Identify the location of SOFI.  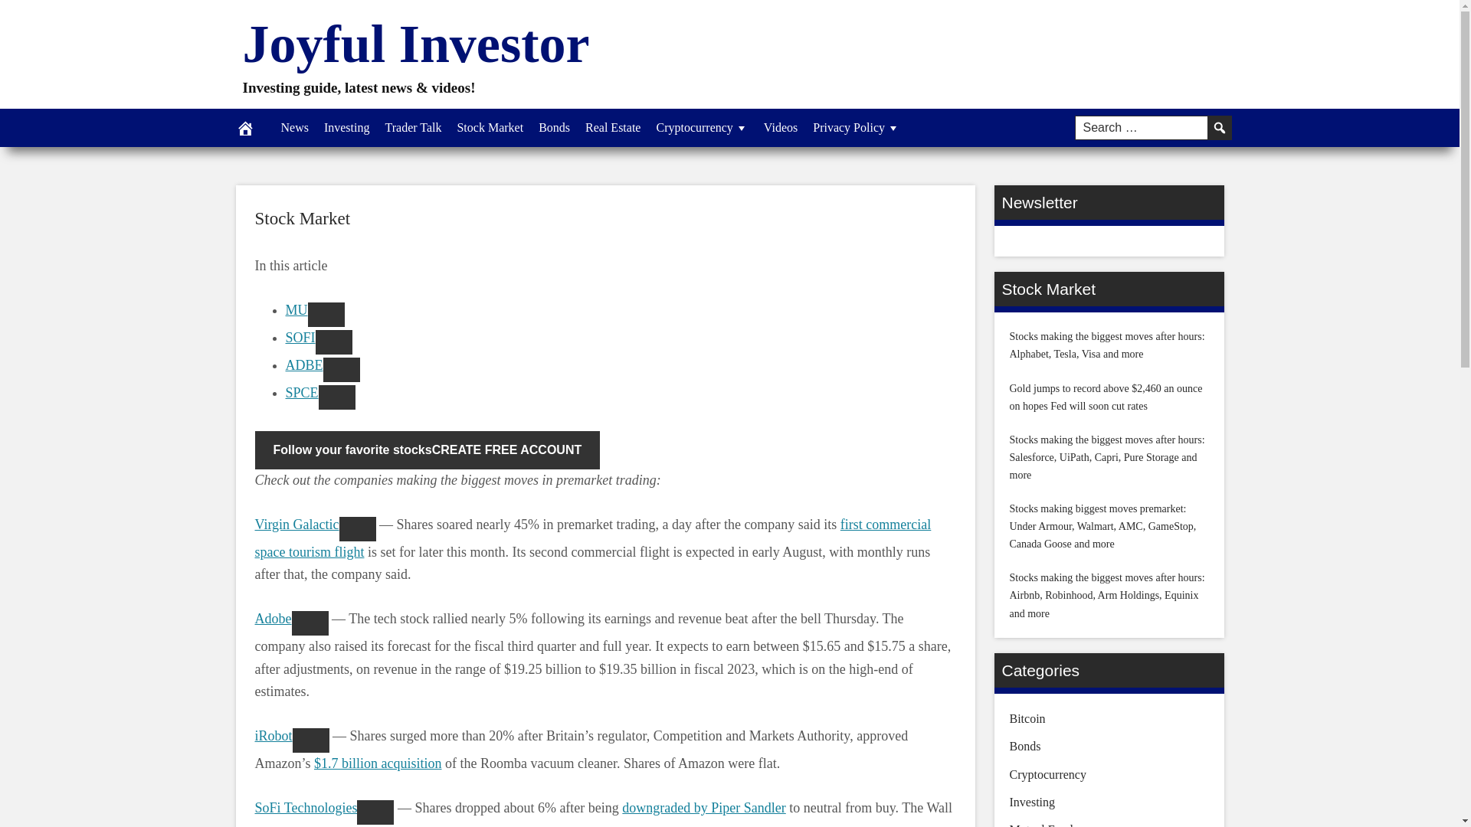
(300, 337).